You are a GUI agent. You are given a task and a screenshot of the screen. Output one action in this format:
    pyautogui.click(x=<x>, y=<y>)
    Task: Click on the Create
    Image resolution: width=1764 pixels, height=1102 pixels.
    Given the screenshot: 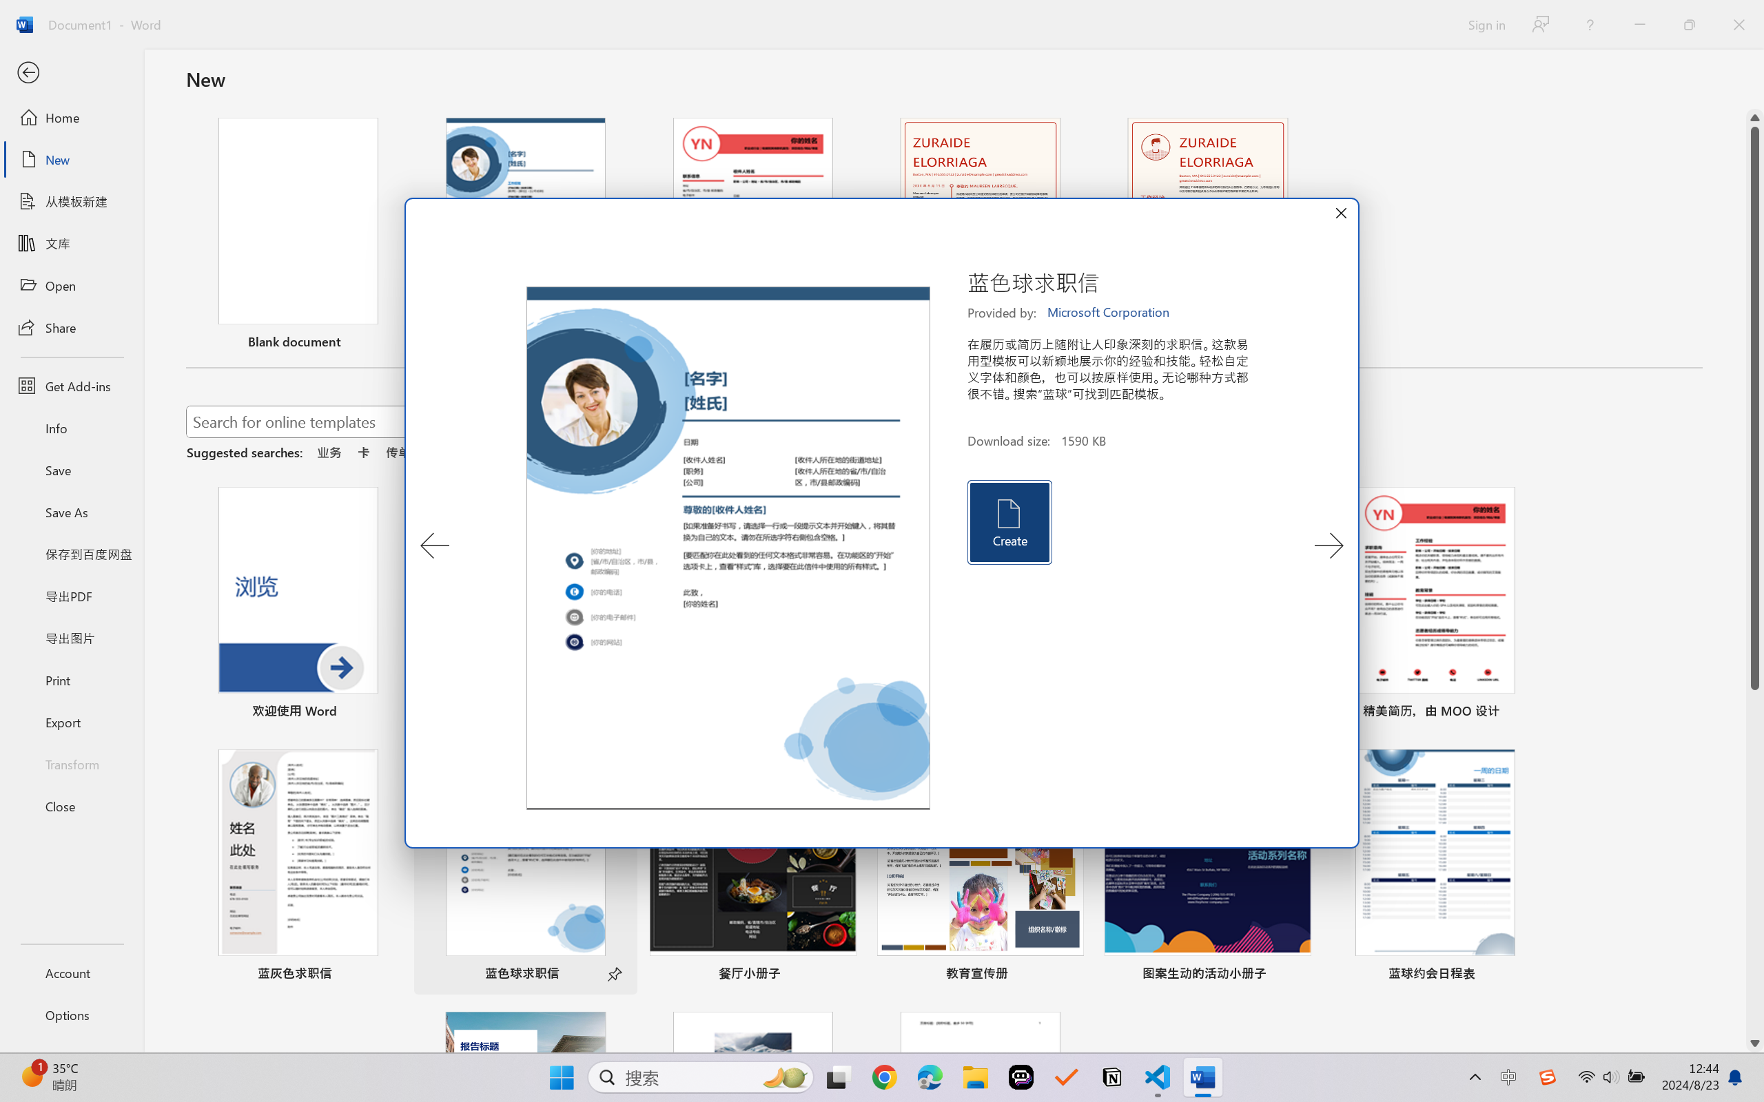 What is the action you would take?
    pyautogui.click(x=1009, y=522)
    